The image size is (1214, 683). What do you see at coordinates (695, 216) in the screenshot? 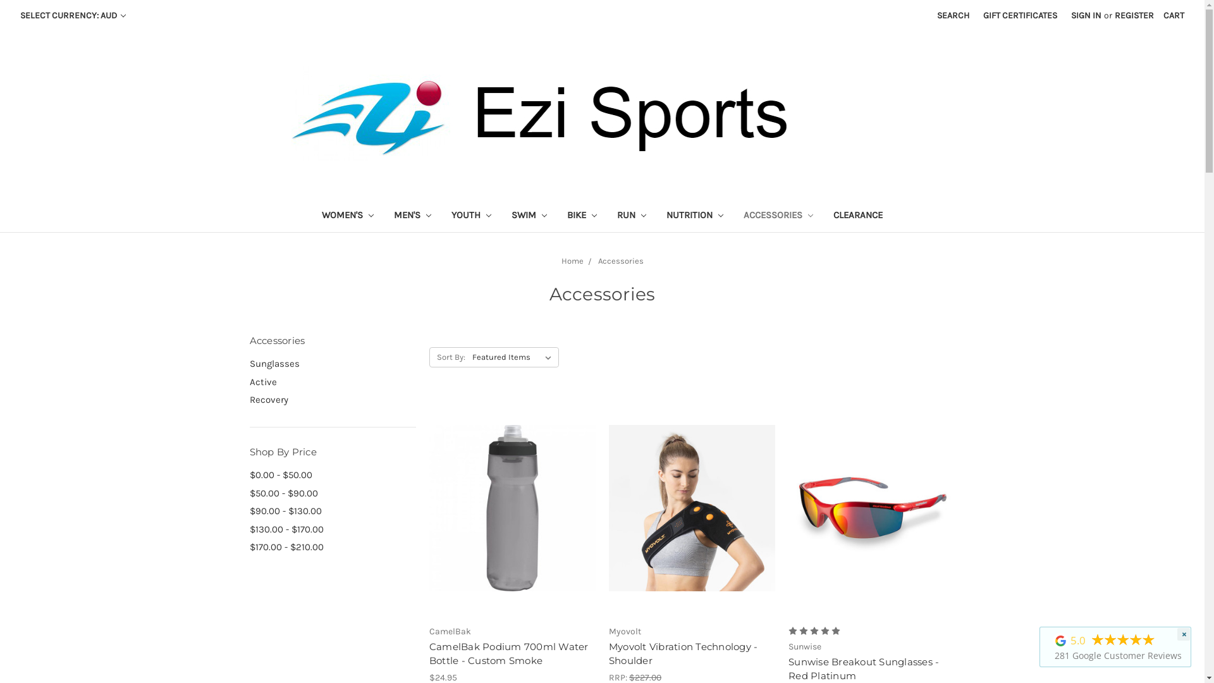
I see `NUTRITION` at bounding box center [695, 216].